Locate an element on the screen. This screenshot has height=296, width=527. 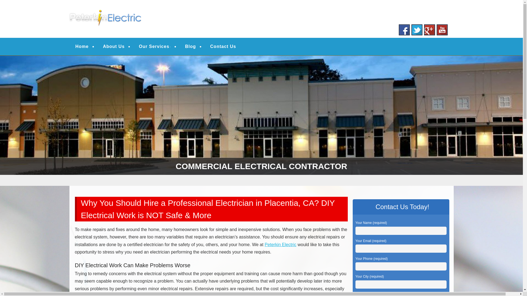
Our Services is located at coordinates (155, 47).